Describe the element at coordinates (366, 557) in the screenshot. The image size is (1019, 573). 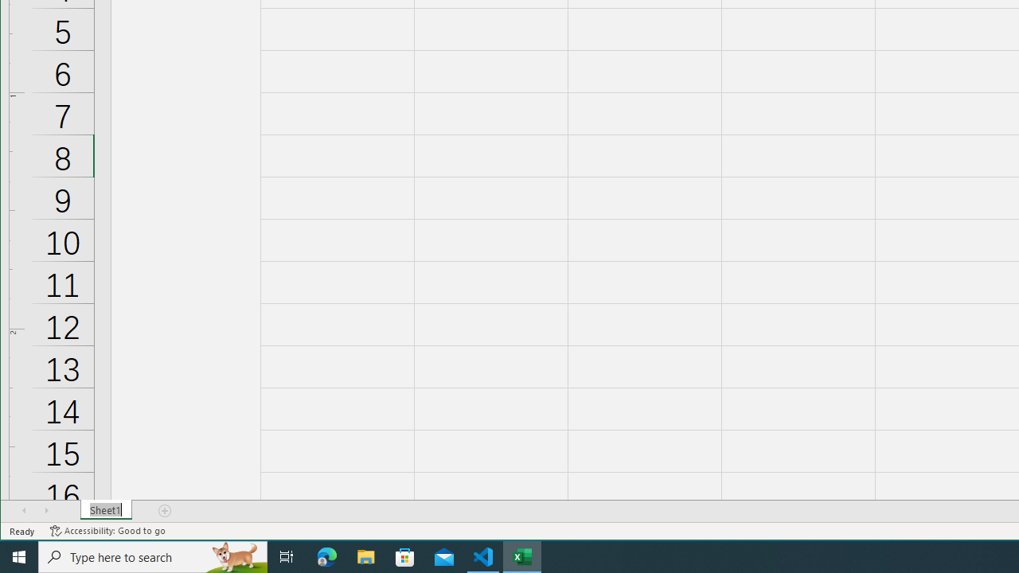
I see `File Explorer` at that location.